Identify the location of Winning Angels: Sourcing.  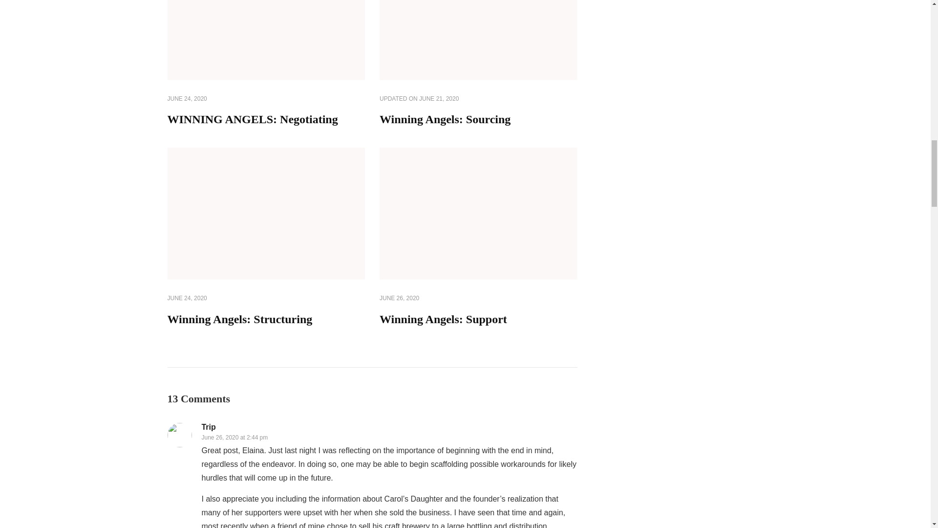
(445, 119).